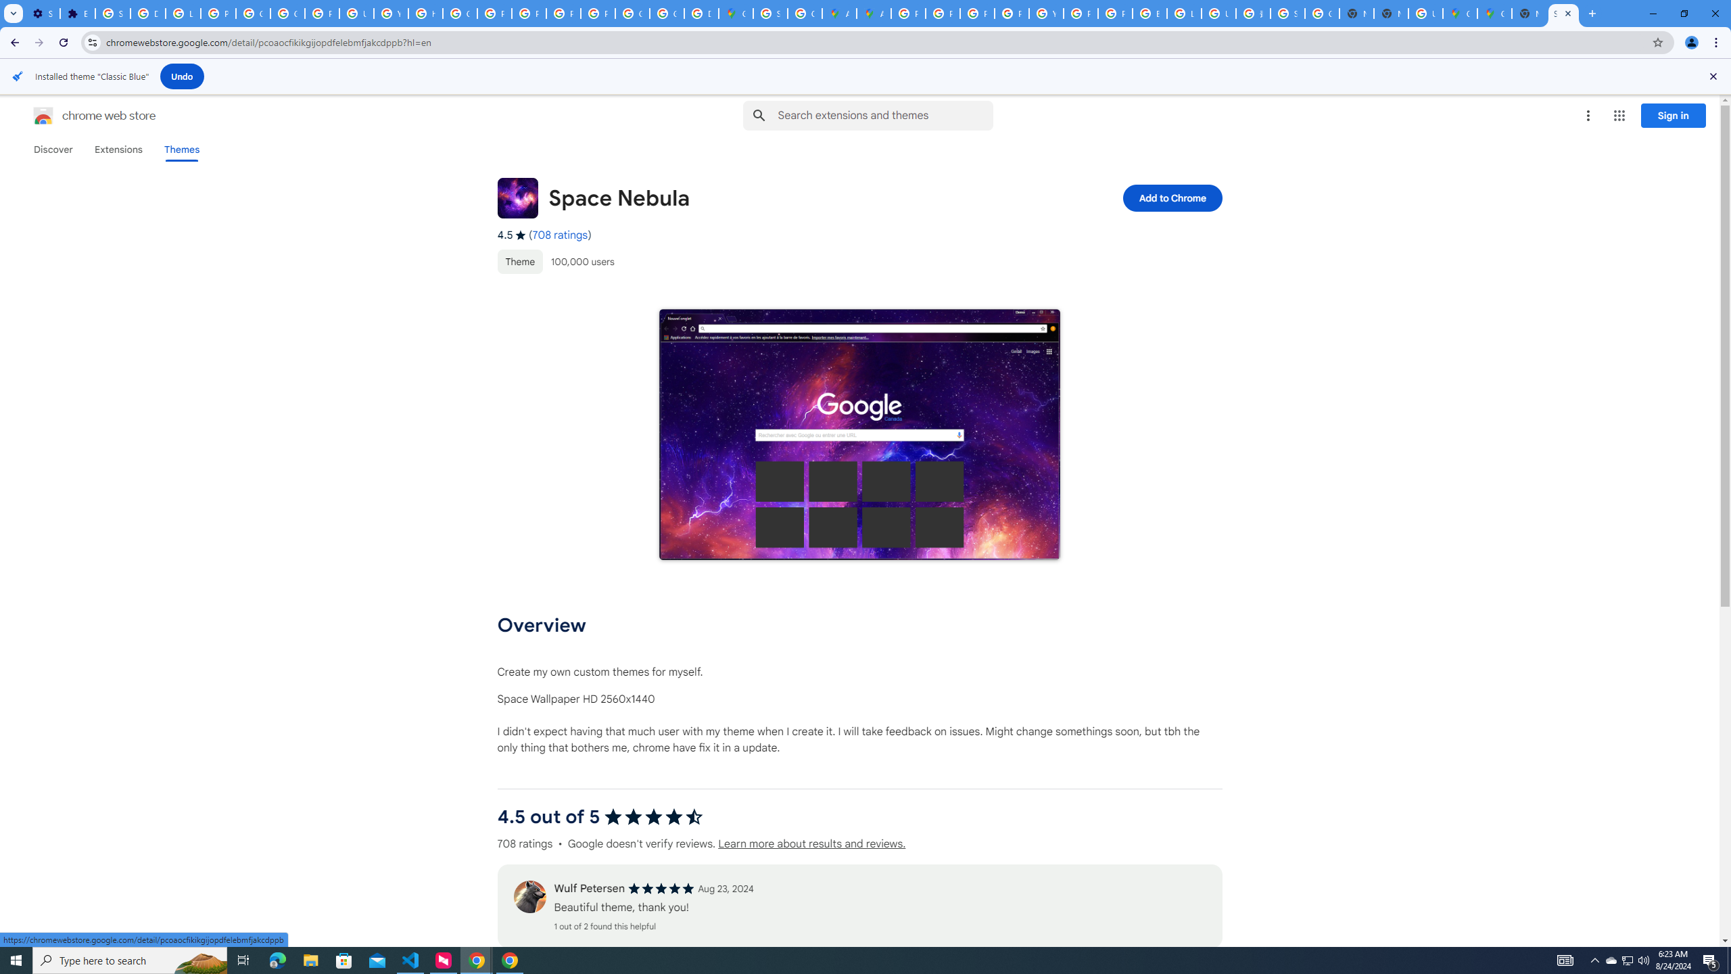 The height and width of the screenshot is (974, 1731). Describe the element at coordinates (1149, 14) in the screenshot. I see `Browse Chrome as a guest - Computer - Google Chrome Help` at that location.